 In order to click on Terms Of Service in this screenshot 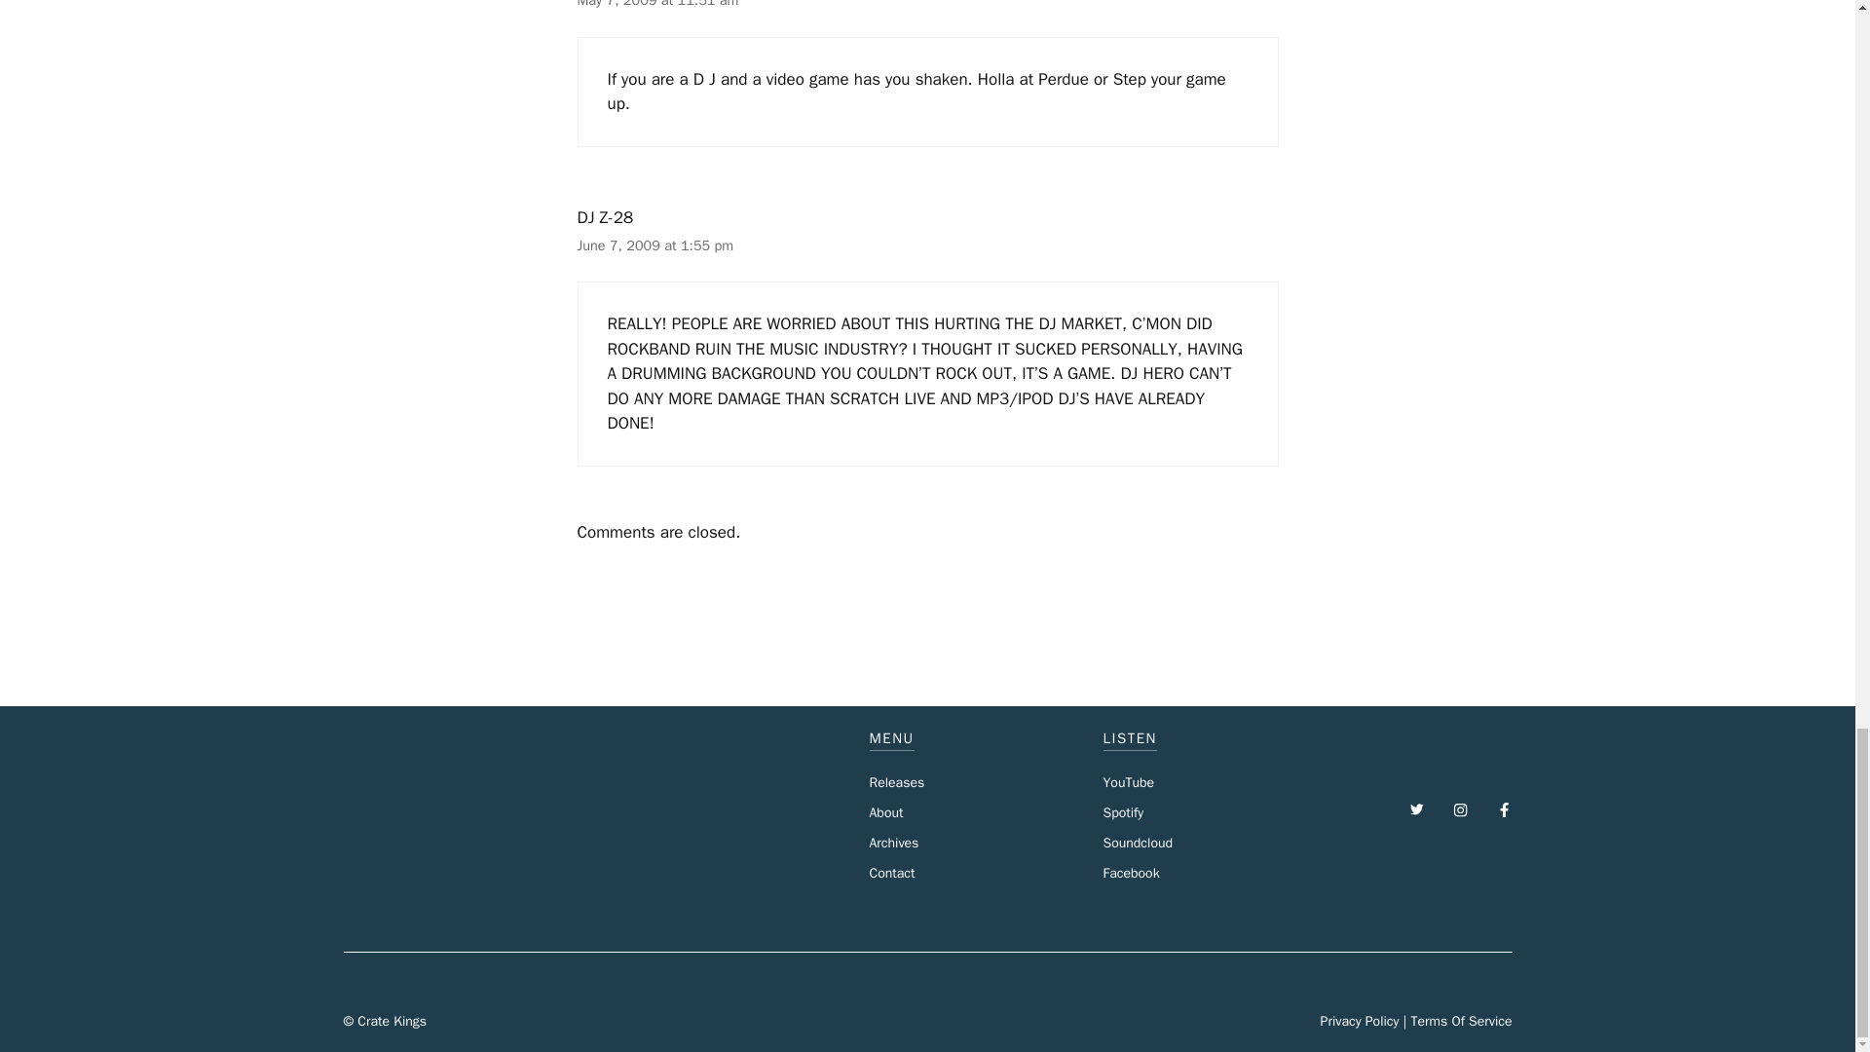, I will do `click(1460, 1021)`.